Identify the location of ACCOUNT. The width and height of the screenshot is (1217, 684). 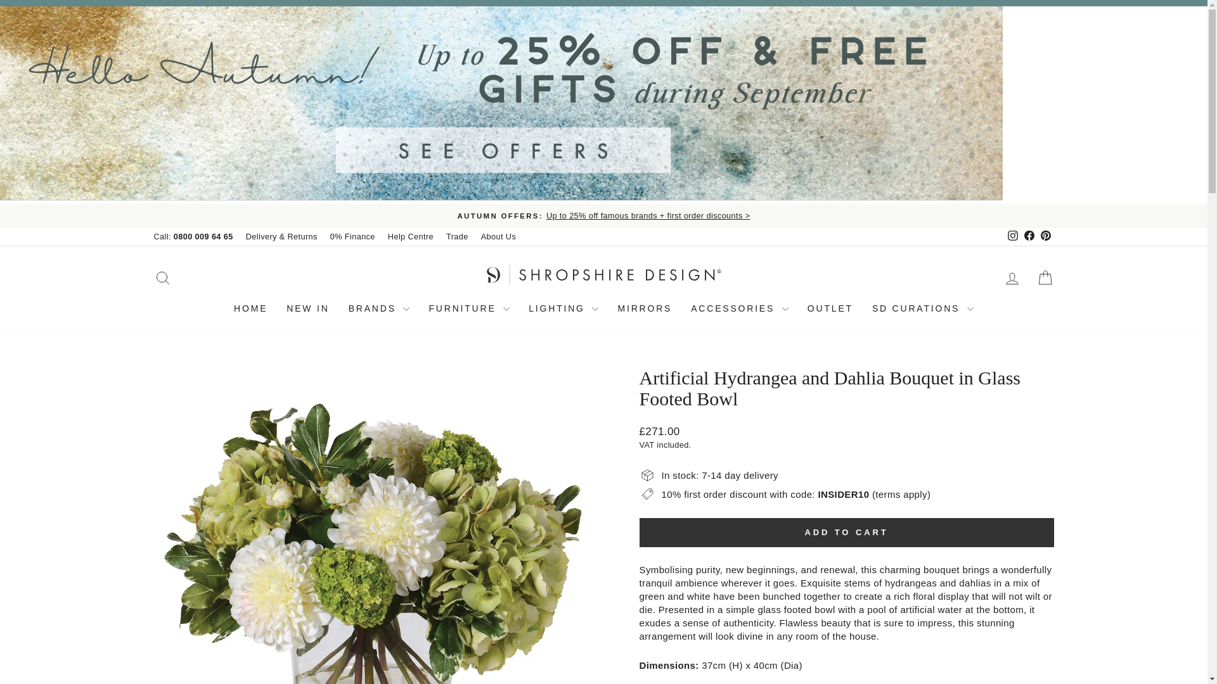
(1012, 278).